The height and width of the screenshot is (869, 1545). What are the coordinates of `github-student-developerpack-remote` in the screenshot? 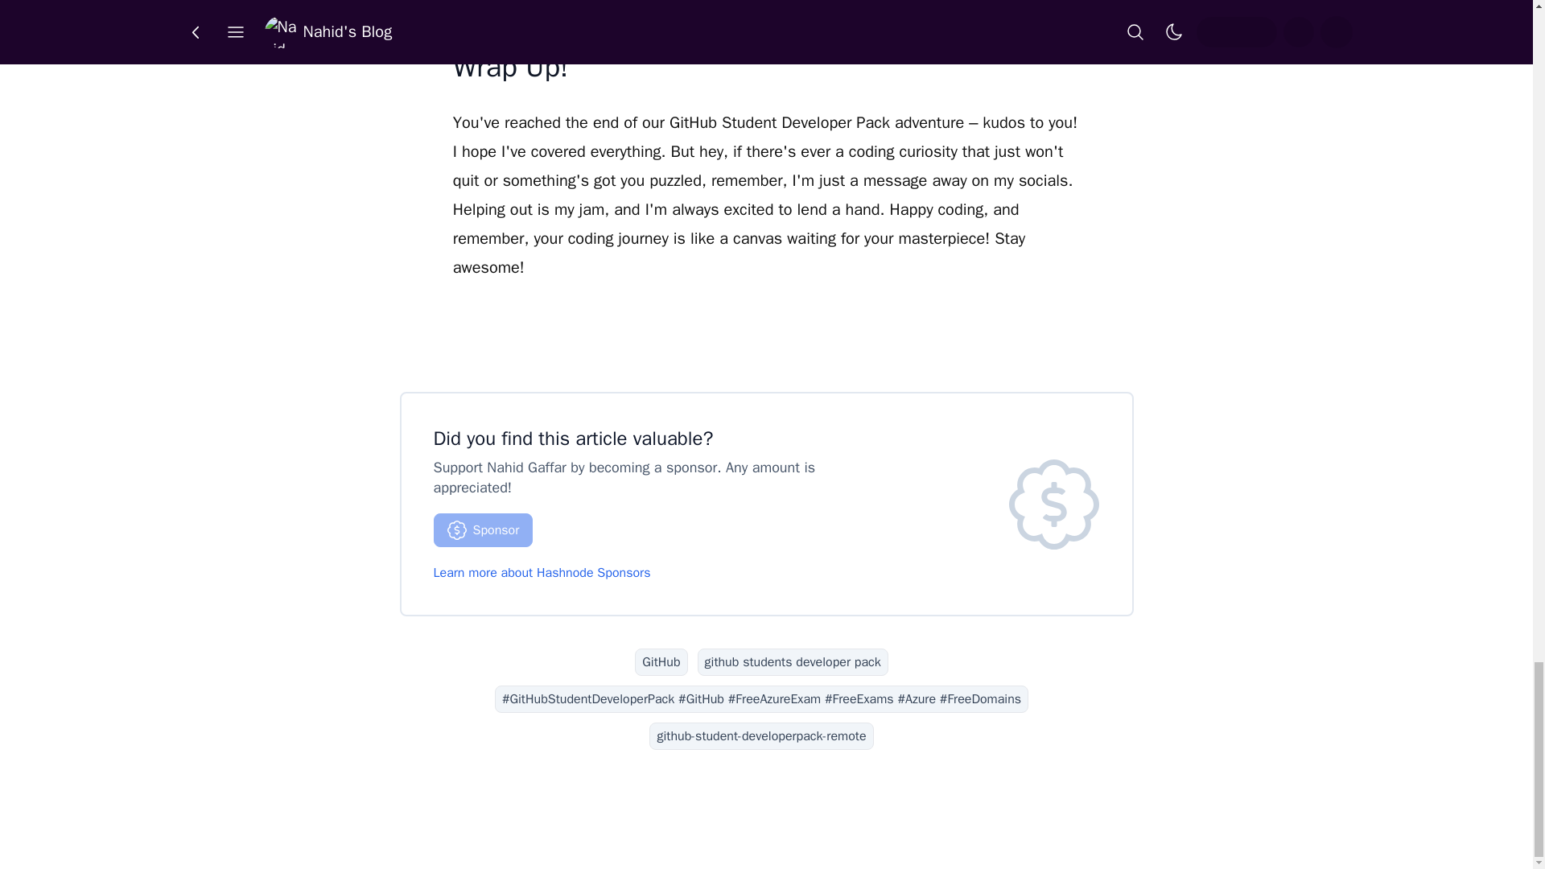 It's located at (760, 735).